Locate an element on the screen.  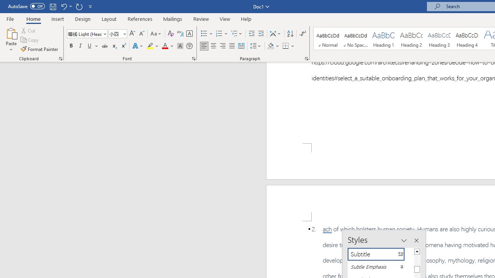
Enclose Characters... is located at coordinates (189, 46).